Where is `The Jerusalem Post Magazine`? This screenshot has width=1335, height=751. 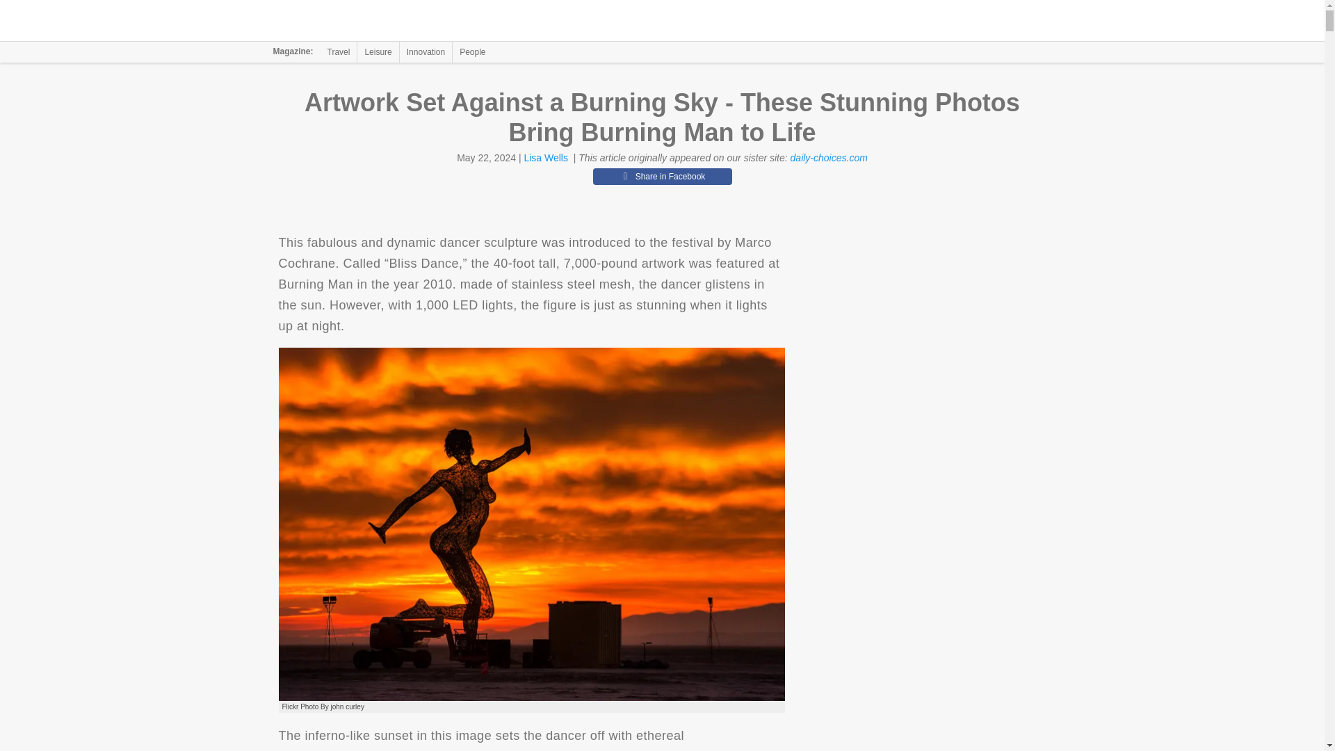 The Jerusalem Post Magazine is located at coordinates (359, 21).